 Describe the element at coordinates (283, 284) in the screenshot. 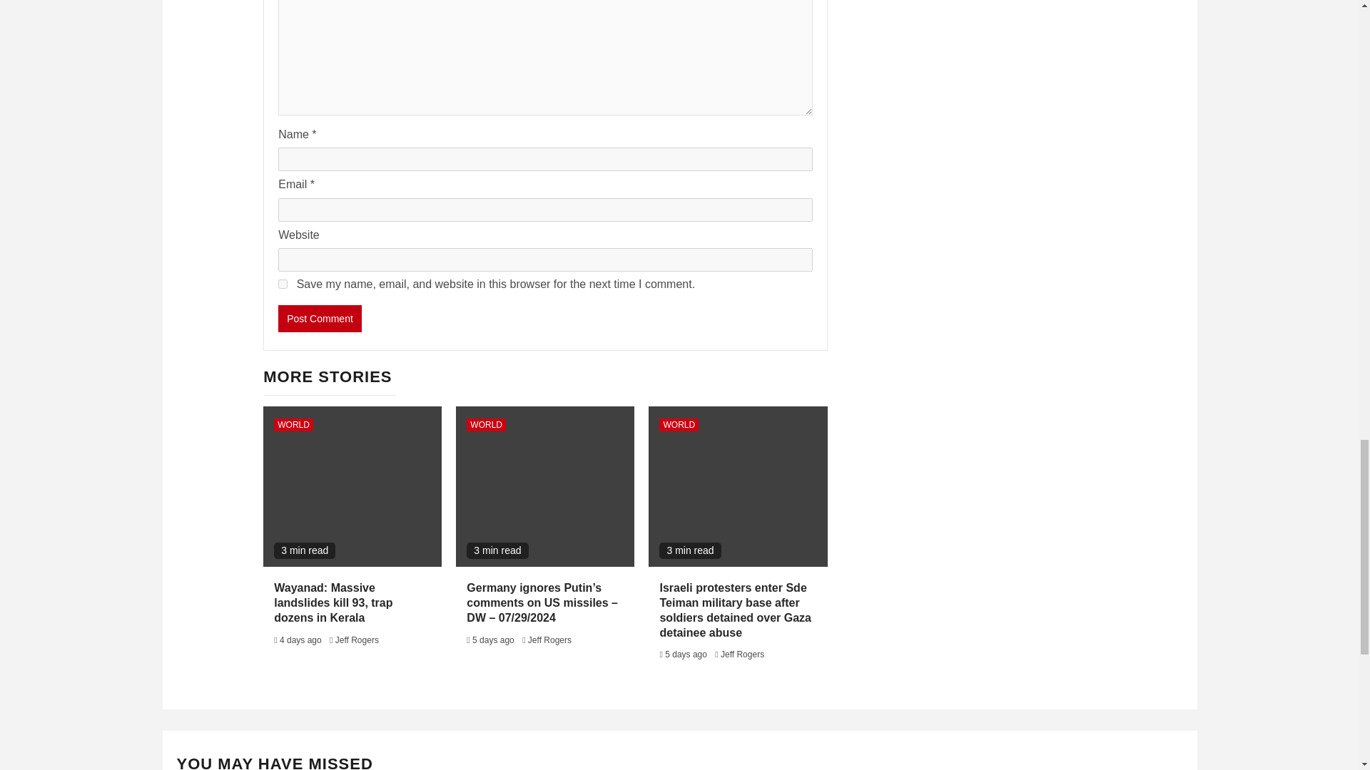

I see `yes` at that location.